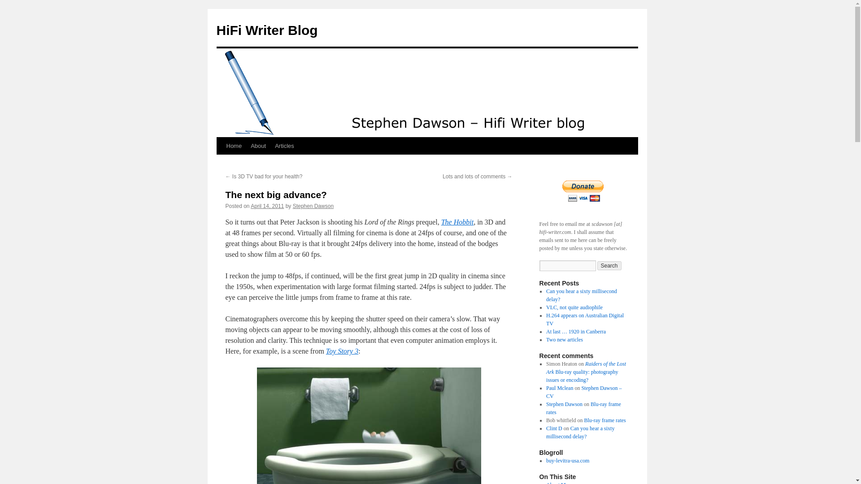 The image size is (861, 484). What do you see at coordinates (313, 206) in the screenshot?
I see `View all posts by Stephen Dawson` at bounding box center [313, 206].